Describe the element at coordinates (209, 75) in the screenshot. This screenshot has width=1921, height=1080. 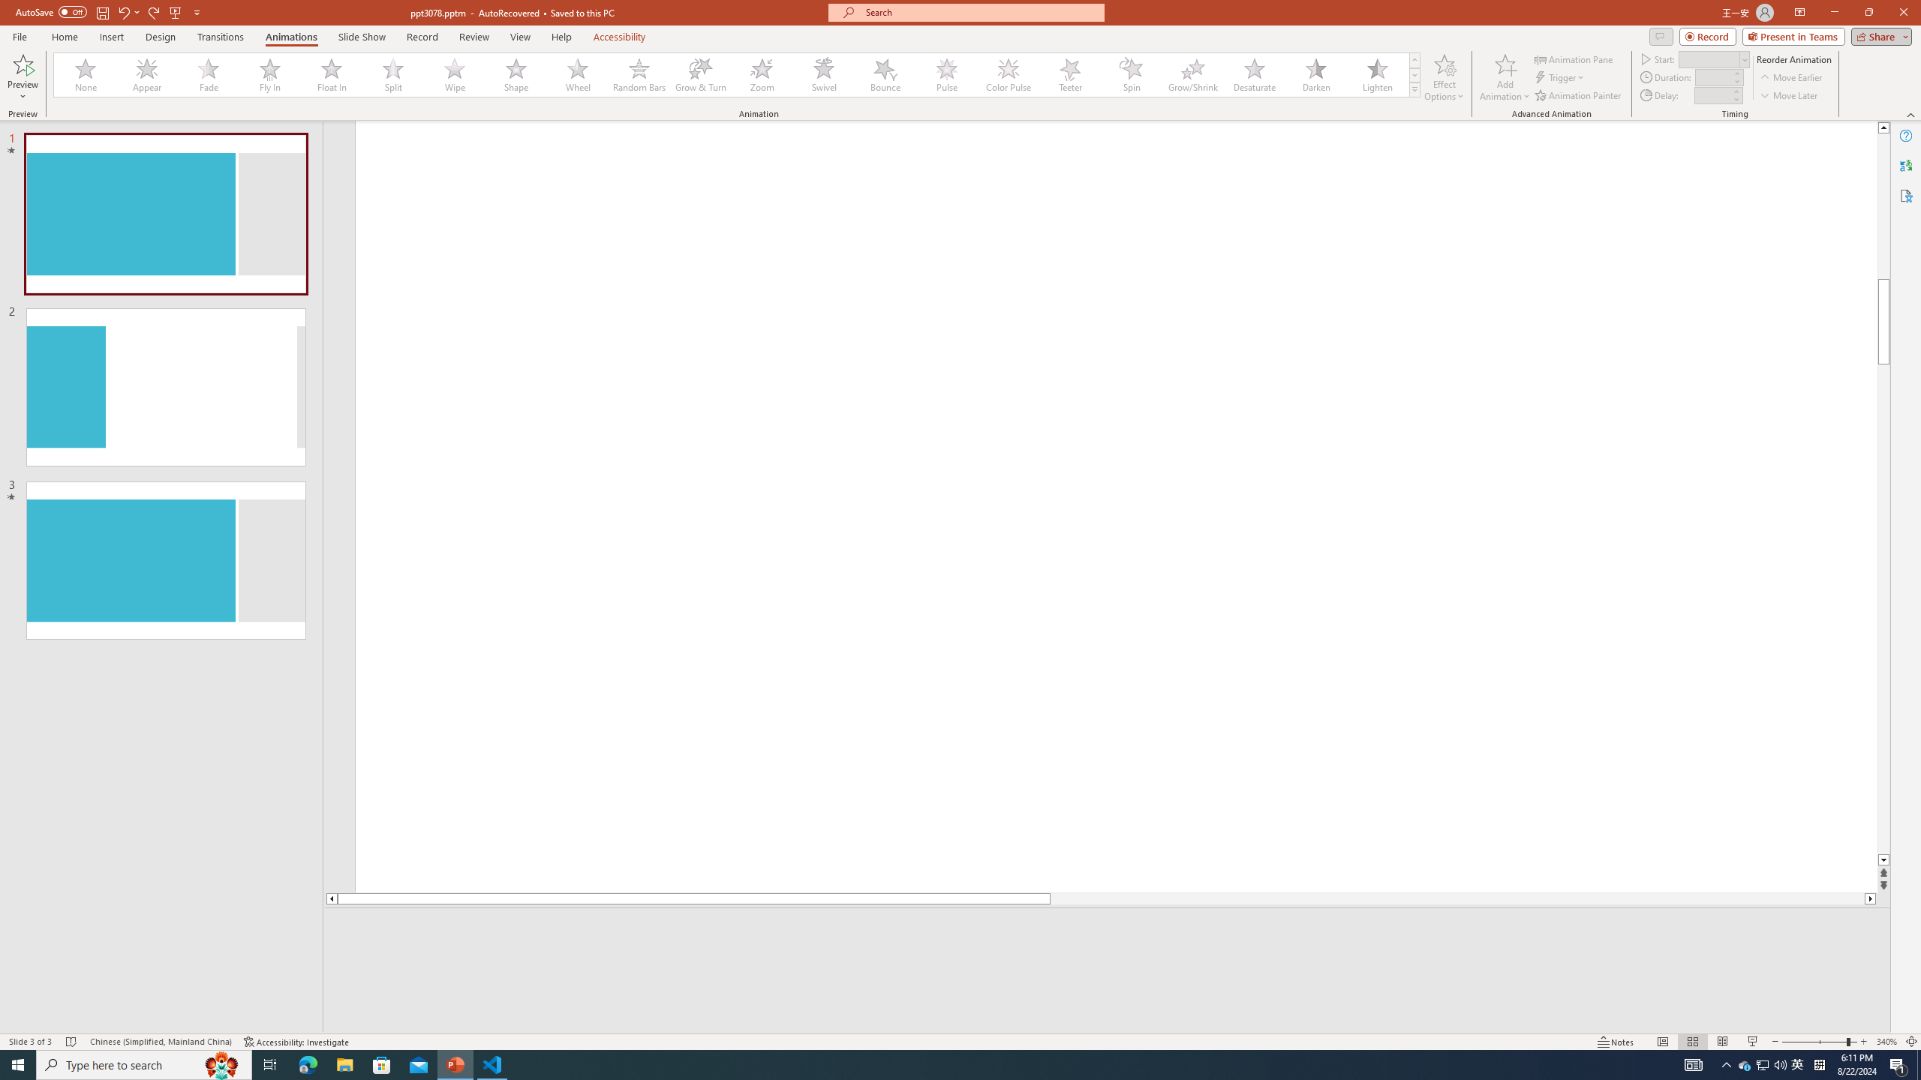
I see `Fade` at that location.